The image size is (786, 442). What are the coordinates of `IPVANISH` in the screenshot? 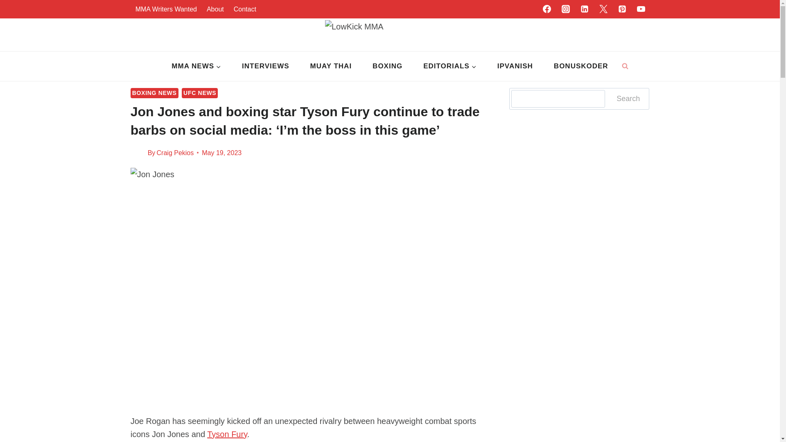 It's located at (515, 66).